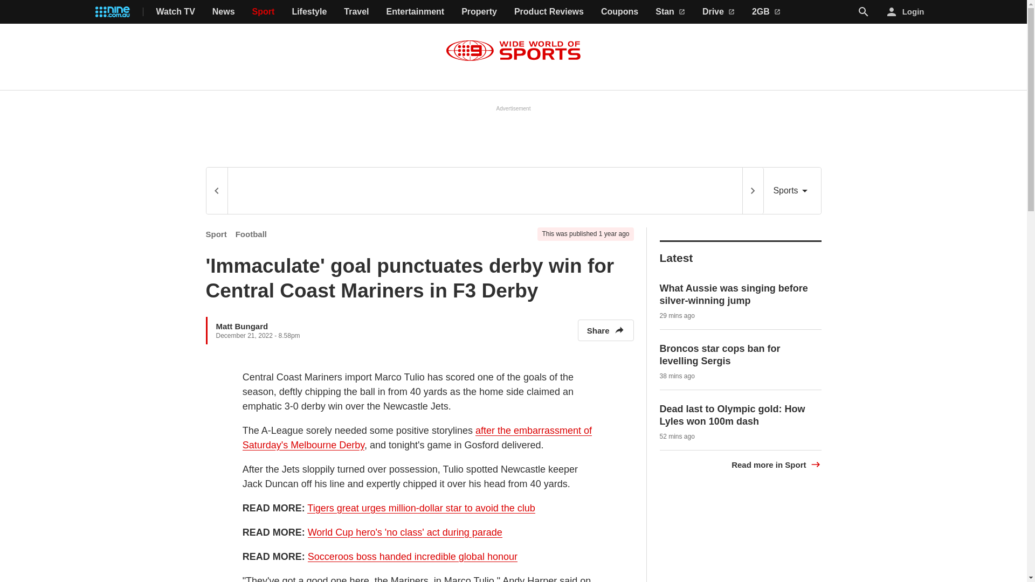  What do you see at coordinates (417, 438) in the screenshot?
I see `after the embarrassment of Saturday's Melbourne Derby` at bounding box center [417, 438].